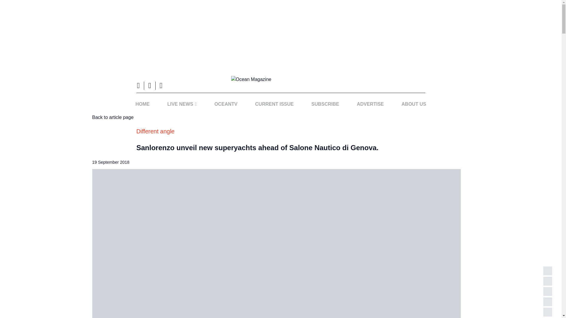 This screenshot has width=566, height=318. I want to click on Ocean Magazine, so click(281, 79).